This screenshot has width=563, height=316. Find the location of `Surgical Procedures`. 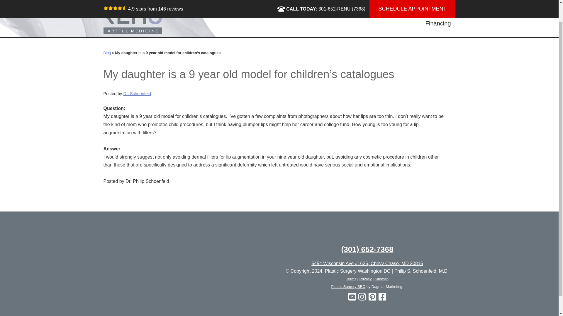

Surgical Procedures is located at coordinates (196, 12).